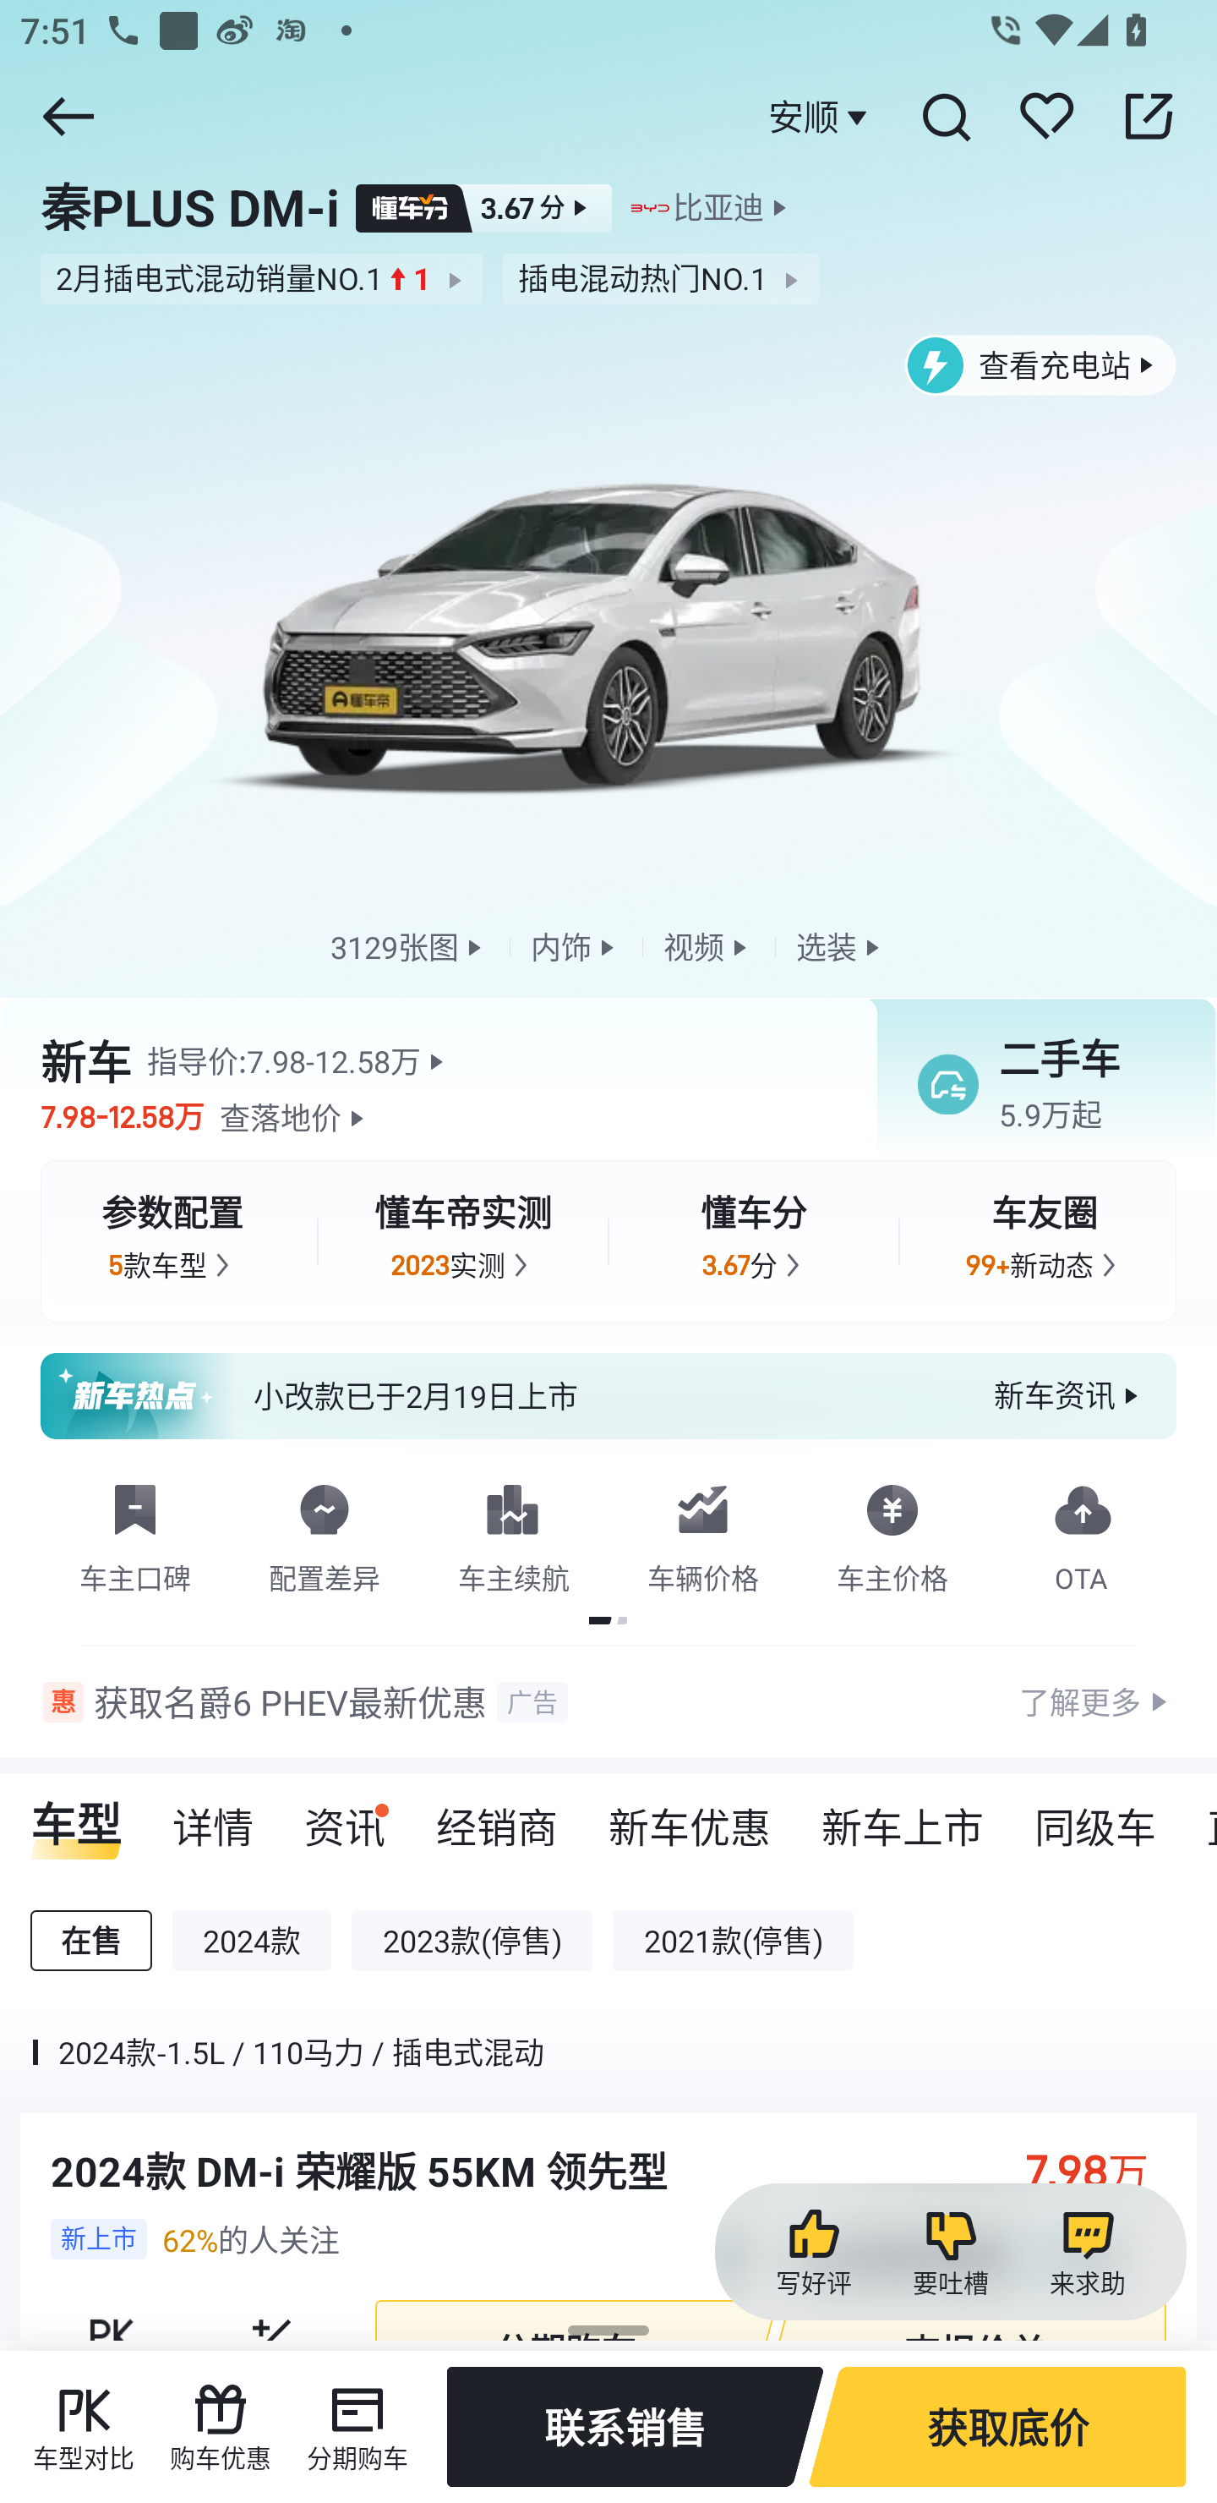 The width and height of the screenshot is (1217, 2503). I want to click on 内饰, so click(576, 945).